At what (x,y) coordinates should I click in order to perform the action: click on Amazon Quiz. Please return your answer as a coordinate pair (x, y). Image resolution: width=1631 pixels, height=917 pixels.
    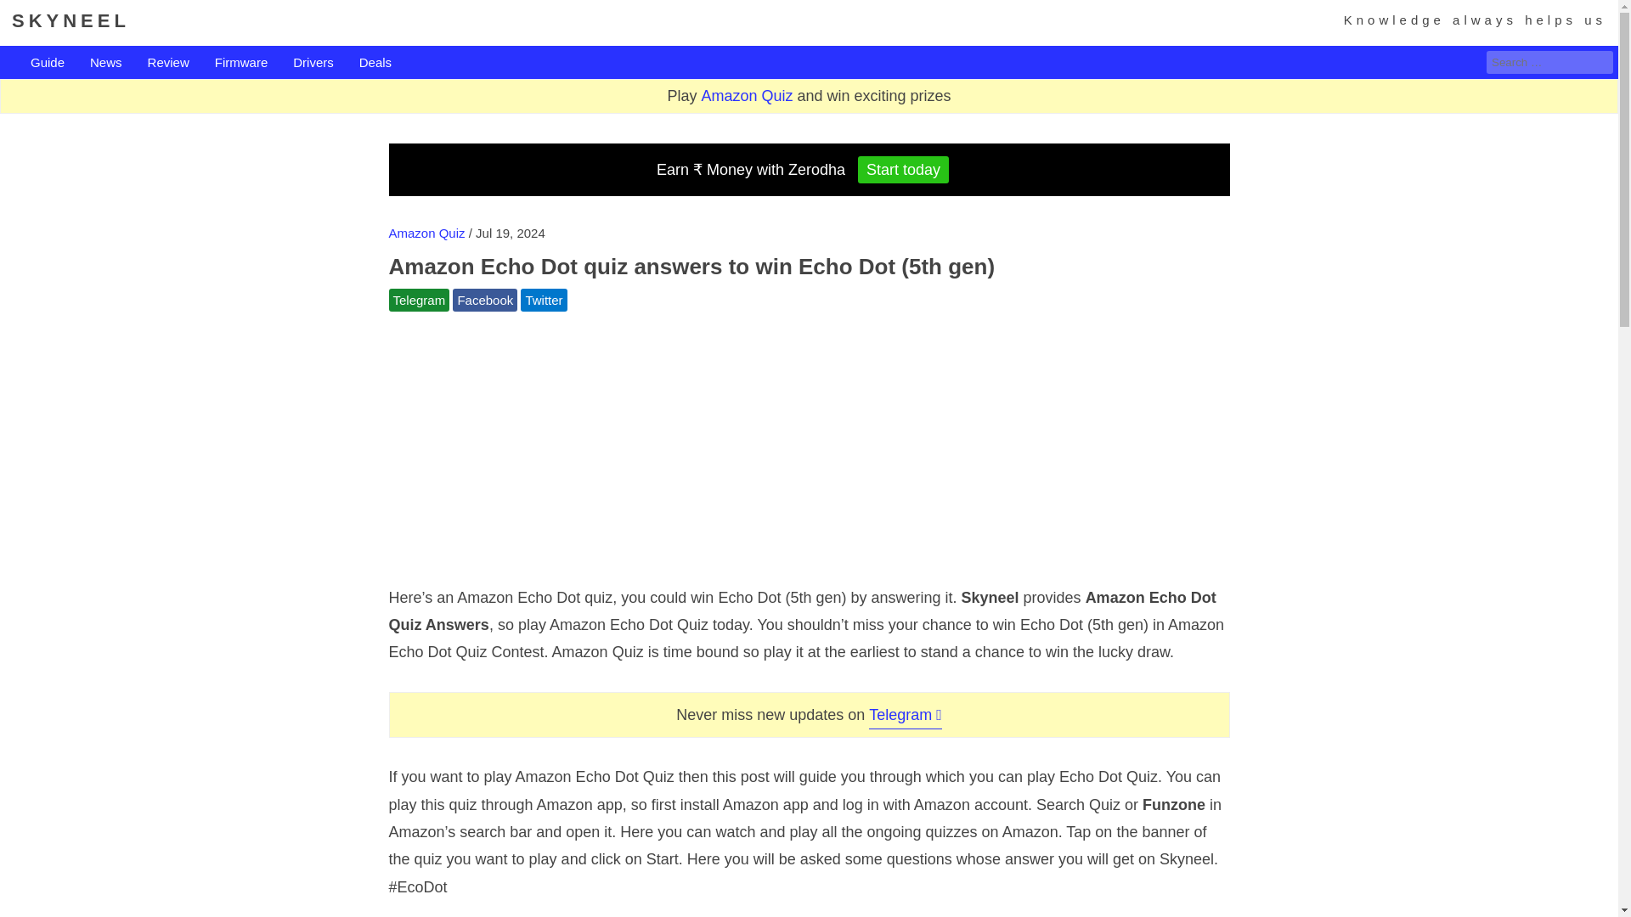
    Looking at the image, I should click on (426, 233).